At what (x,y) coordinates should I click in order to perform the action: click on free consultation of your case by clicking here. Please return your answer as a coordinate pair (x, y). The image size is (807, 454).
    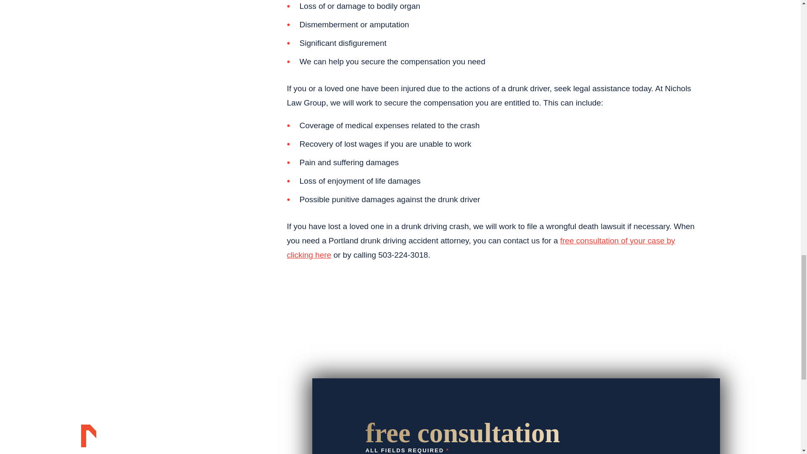
    Looking at the image, I should click on (480, 247).